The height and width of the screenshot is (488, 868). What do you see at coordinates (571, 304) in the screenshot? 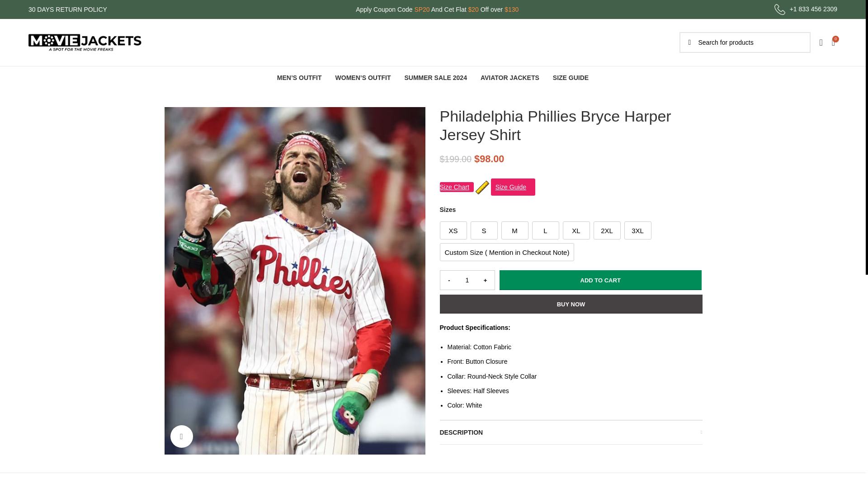
I see `BUY NOW` at bounding box center [571, 304].